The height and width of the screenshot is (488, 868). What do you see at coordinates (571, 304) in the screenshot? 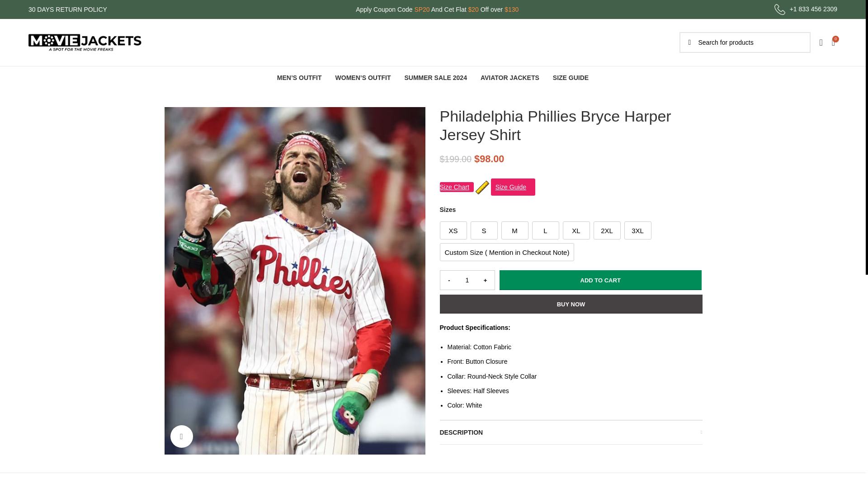
I see `BUY NOW` at bounding box center [571, 304].